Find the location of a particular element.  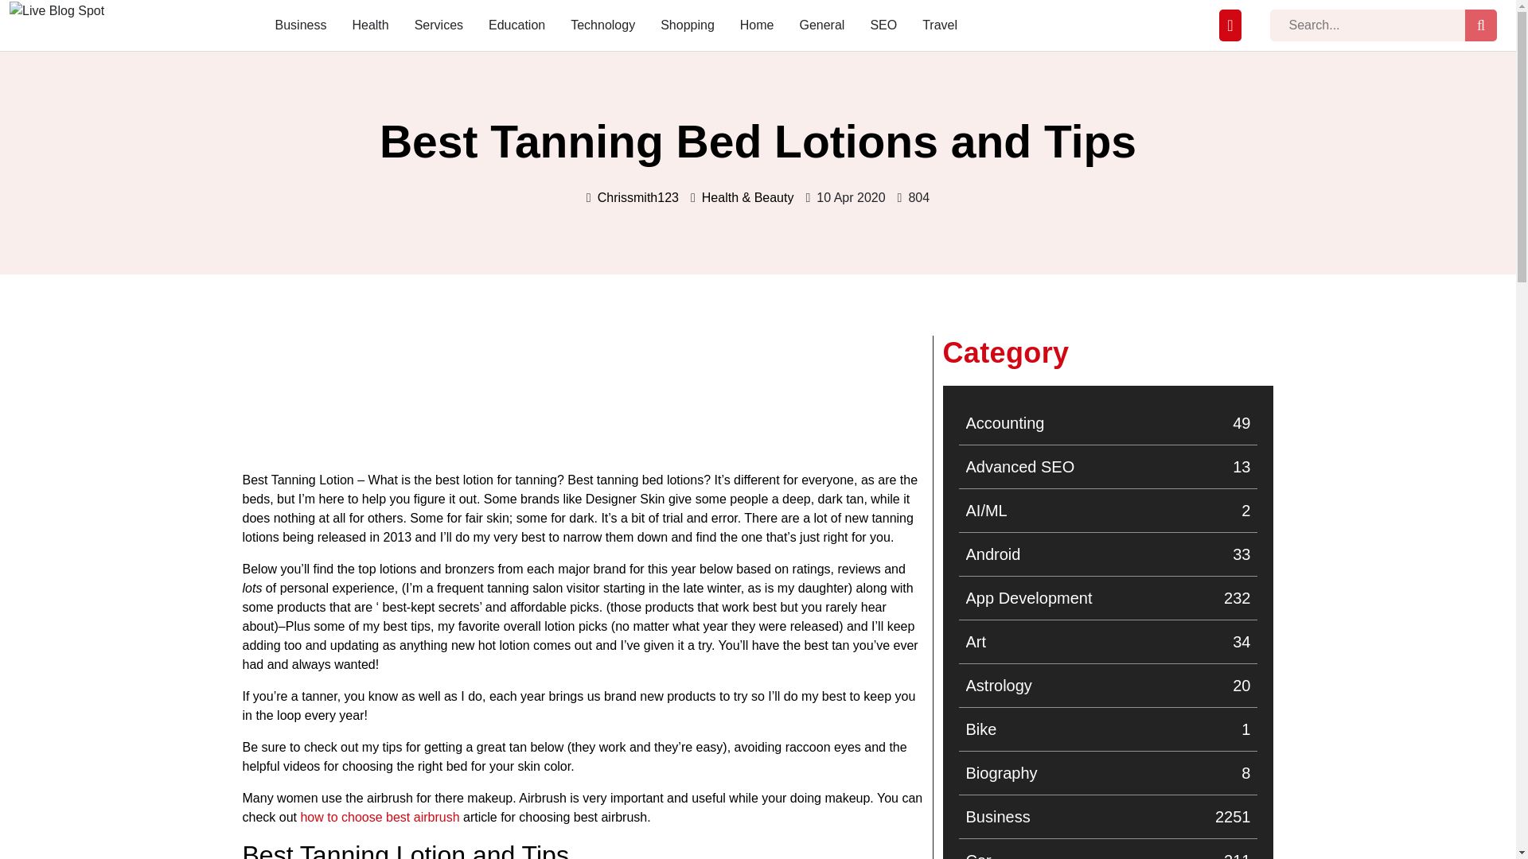

Chrissmith123 is located at coordinates (1108, 466).